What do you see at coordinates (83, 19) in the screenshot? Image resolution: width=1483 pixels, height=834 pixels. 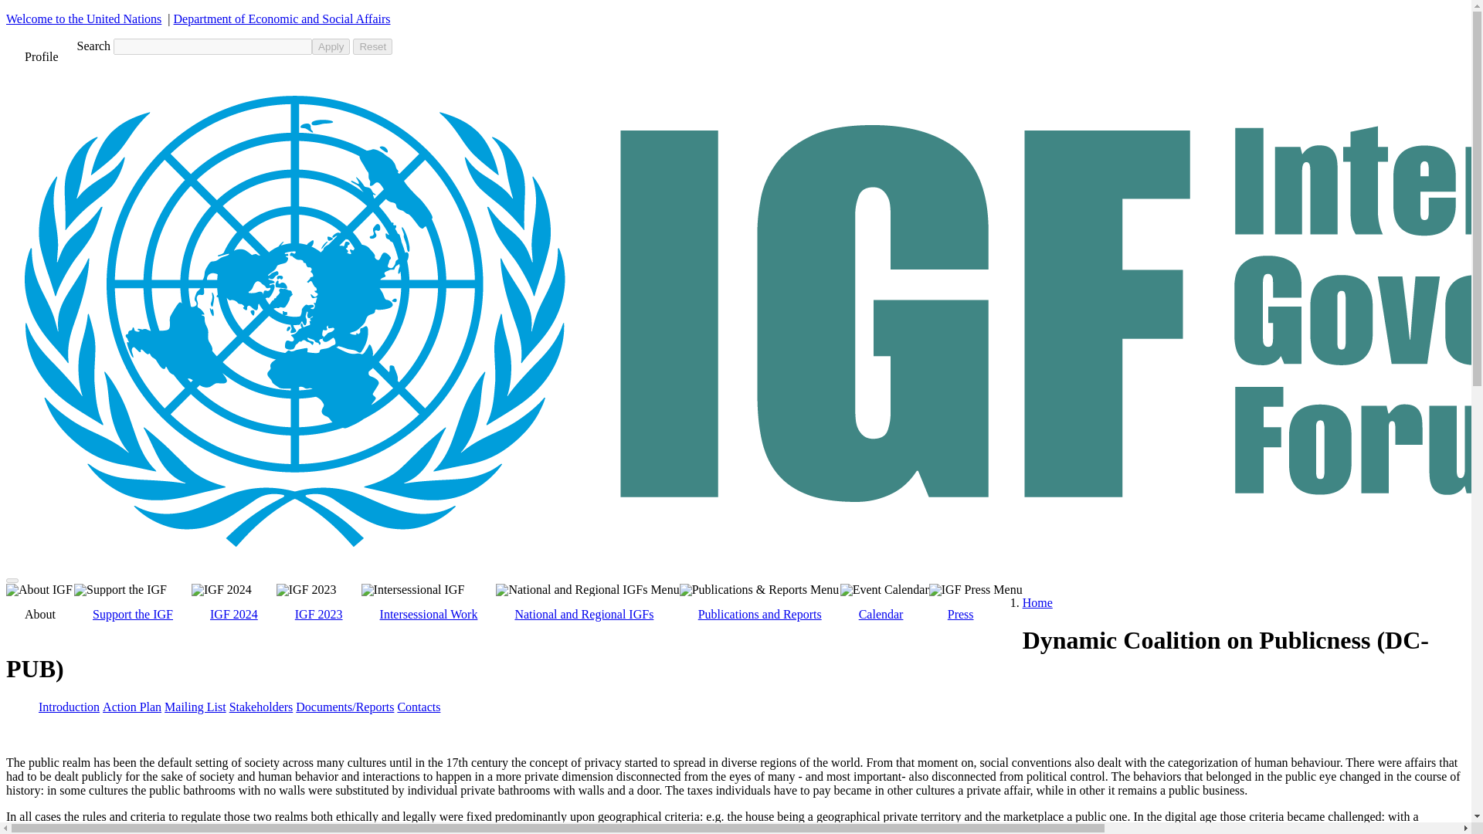 I see `Welcome to the United Nations` at bounding box center [83, 19].